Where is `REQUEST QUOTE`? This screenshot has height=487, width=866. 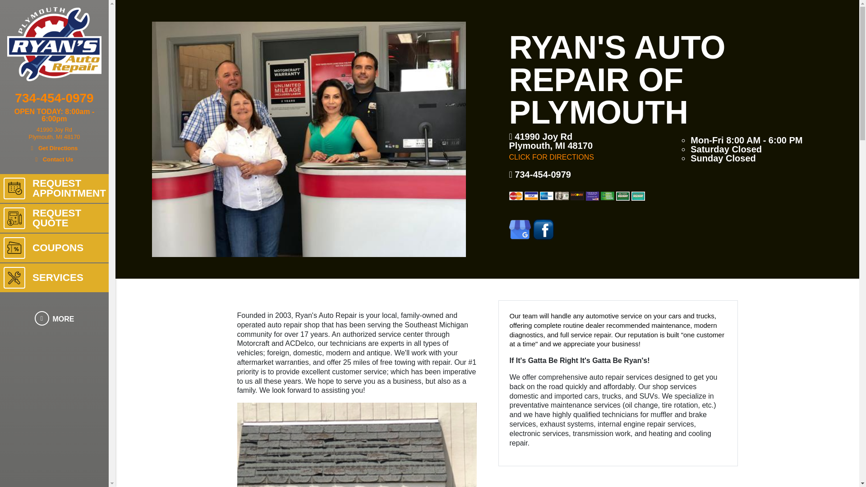 REQUEST QUOTE is located at coordinates (54, 218).